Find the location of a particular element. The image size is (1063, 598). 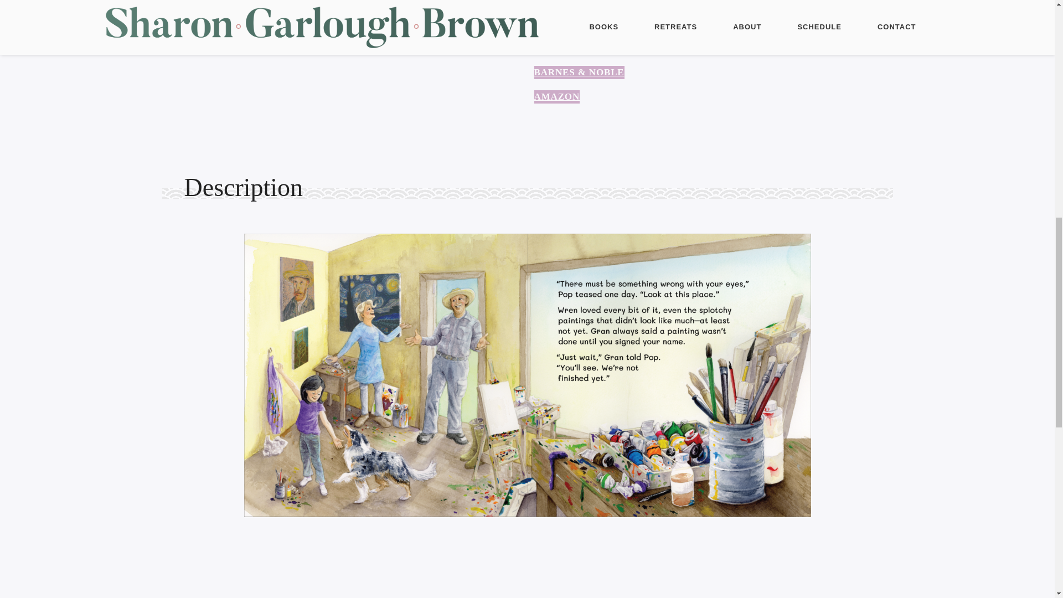

AMAZON is located at coordinates (556, 96).